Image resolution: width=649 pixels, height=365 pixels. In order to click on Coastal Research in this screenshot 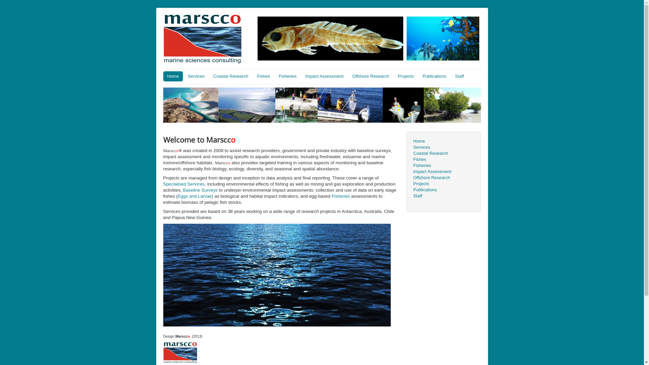, I will do `click(231, 76)`.